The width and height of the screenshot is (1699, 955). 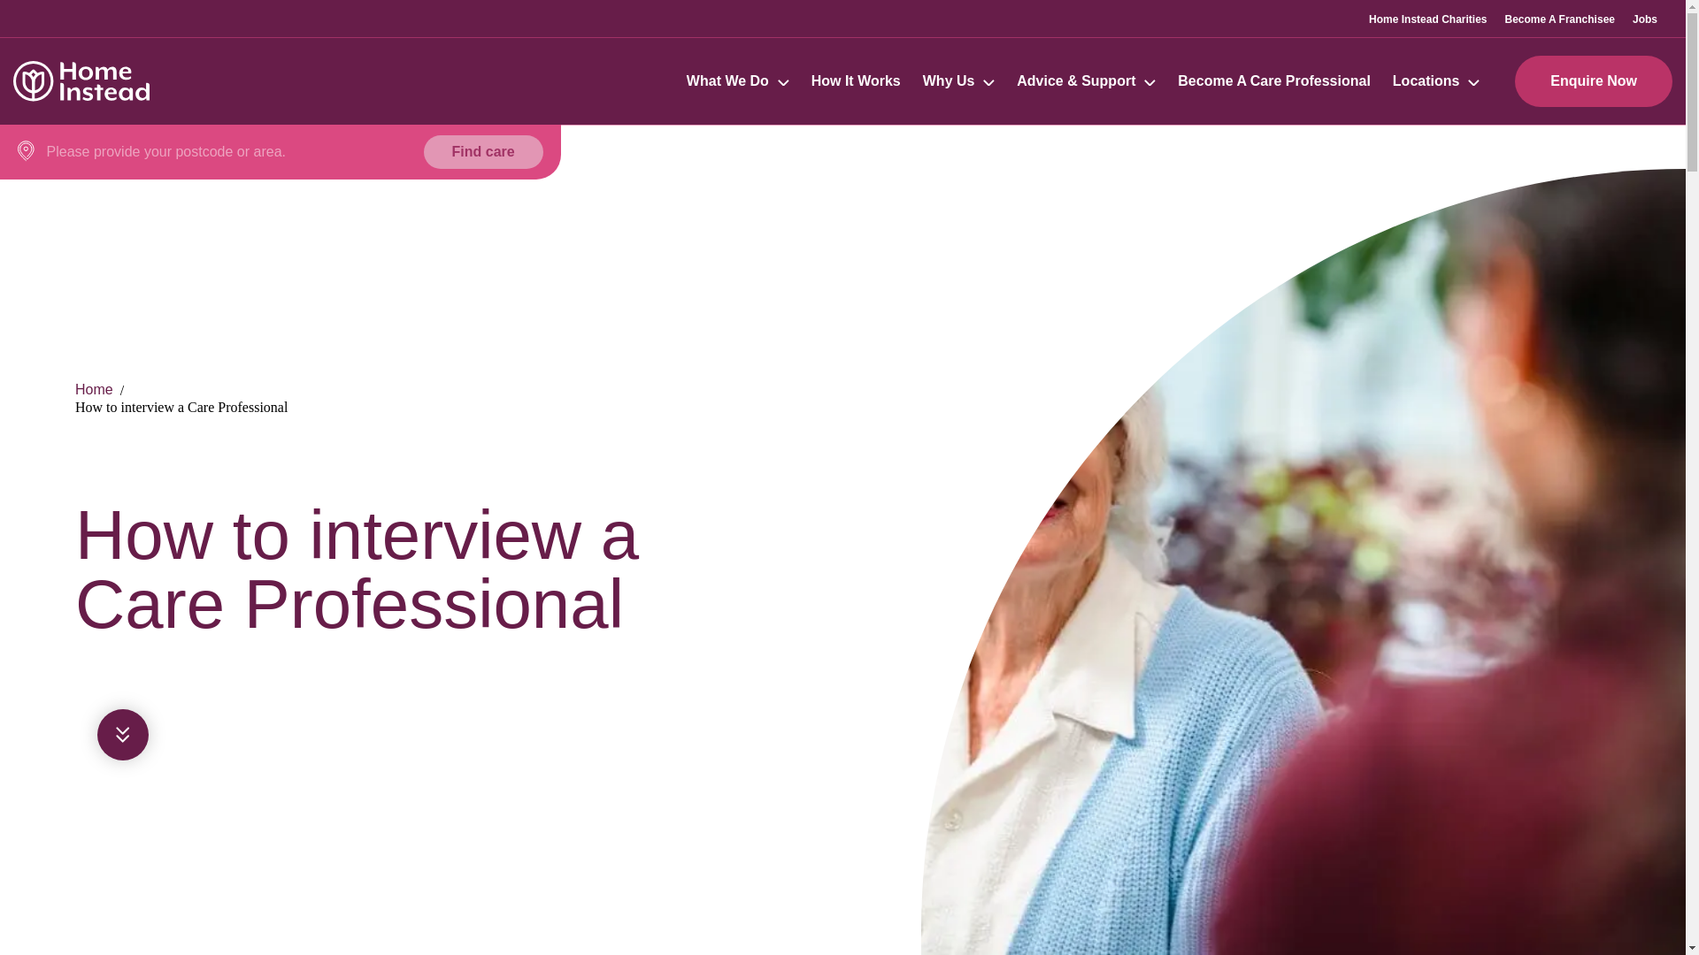 I want to click on Locations, so click(x=1436, y=81).